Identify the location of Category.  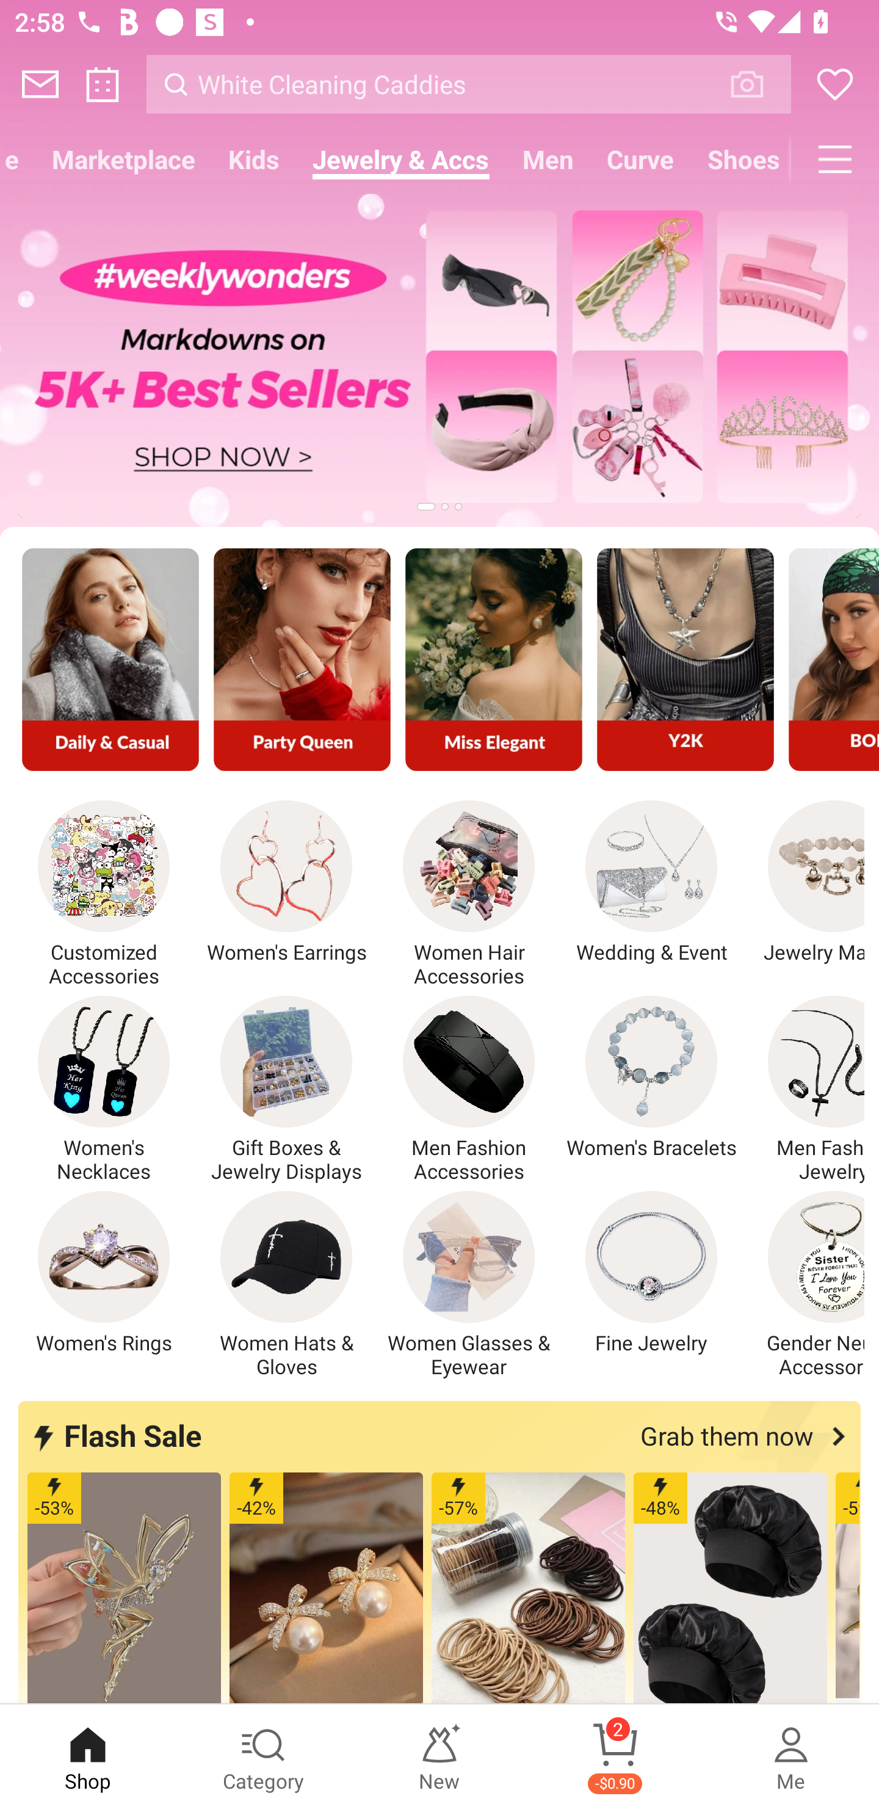
(264, 1756).